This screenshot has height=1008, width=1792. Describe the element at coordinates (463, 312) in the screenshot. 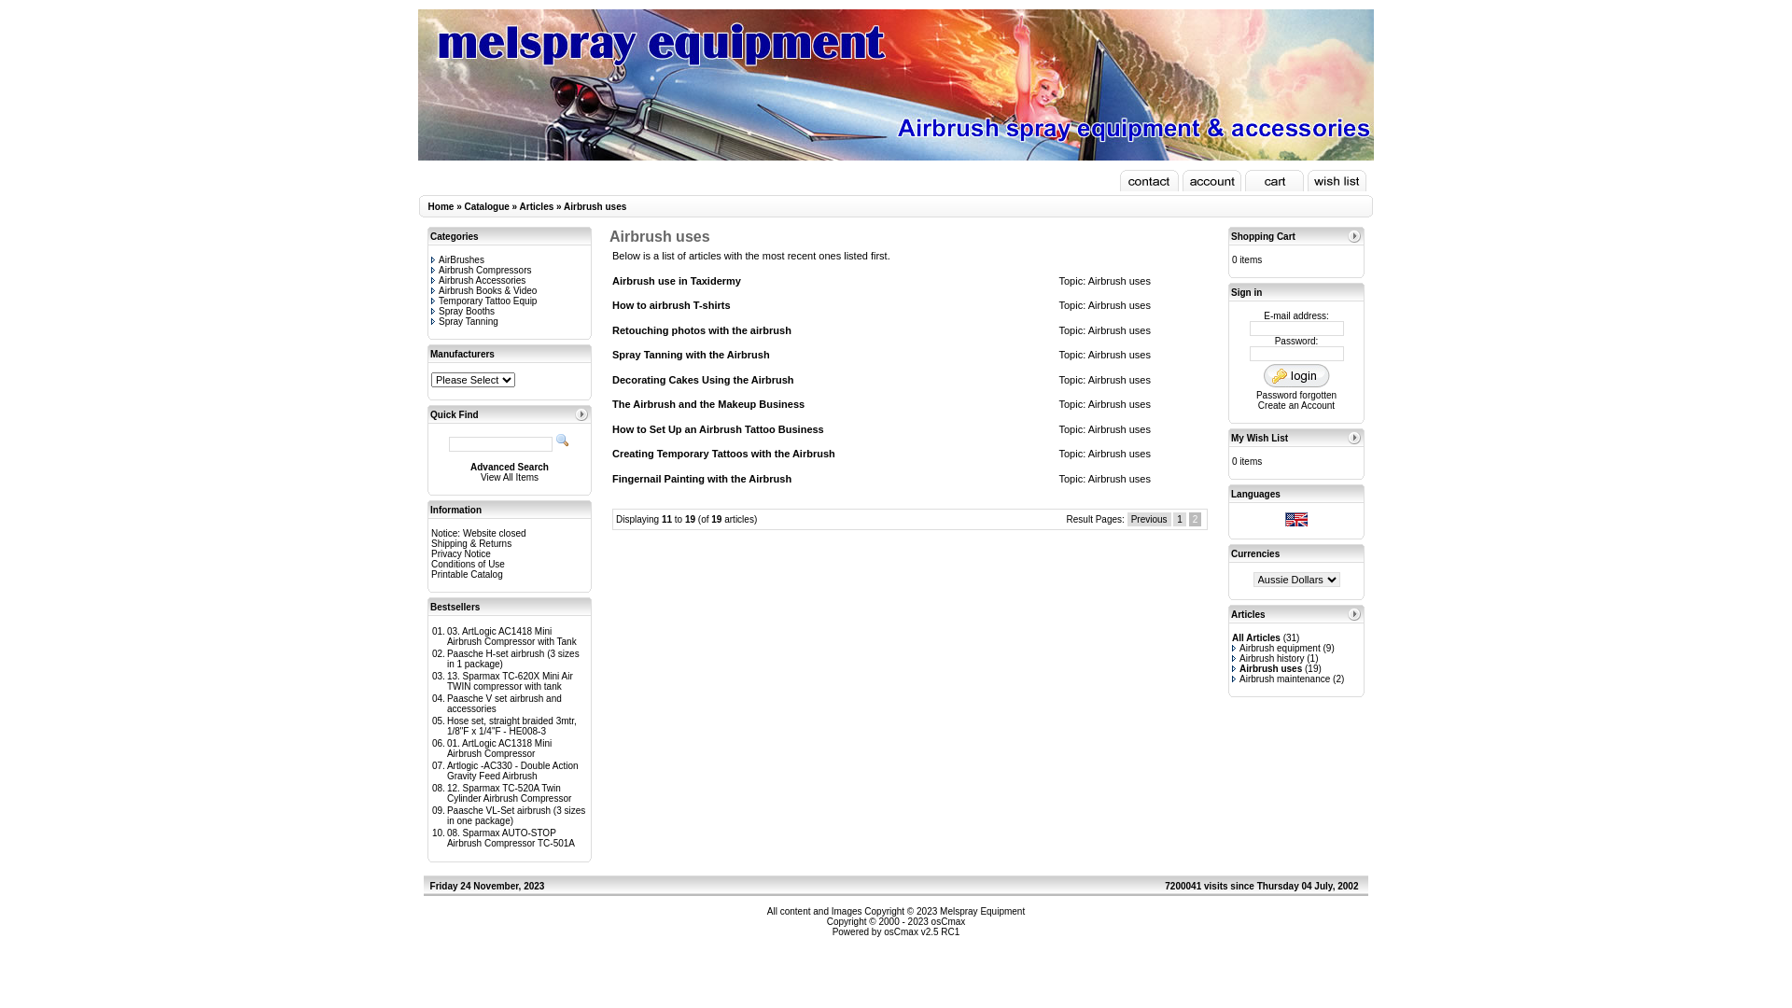

I see `Spray Booths` at that location.